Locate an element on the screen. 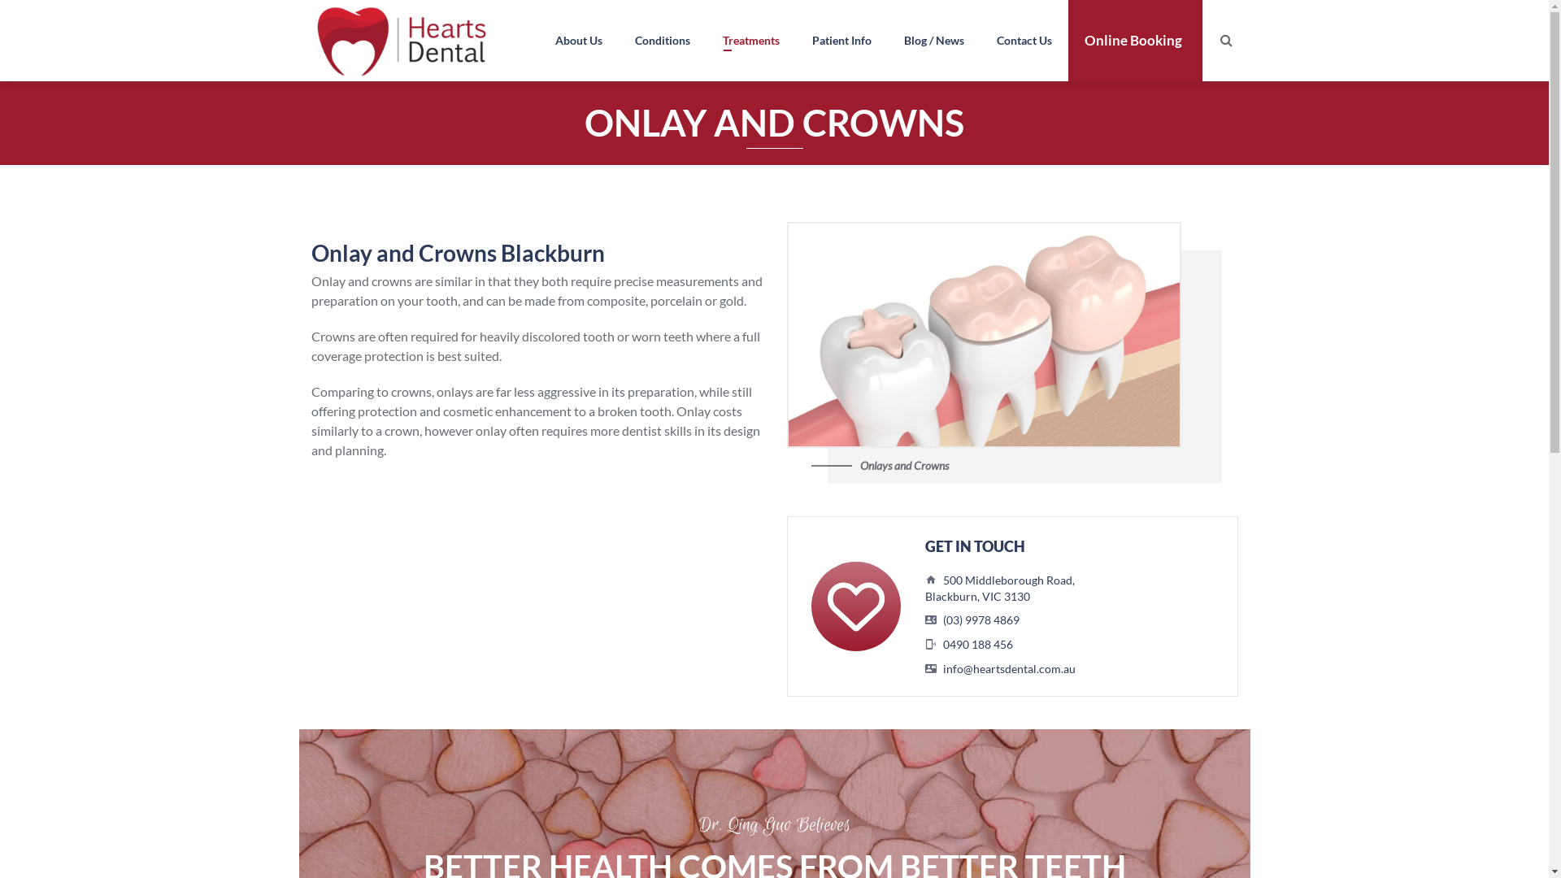  (03) 9978 4869 is located at coordinates (981, 619).